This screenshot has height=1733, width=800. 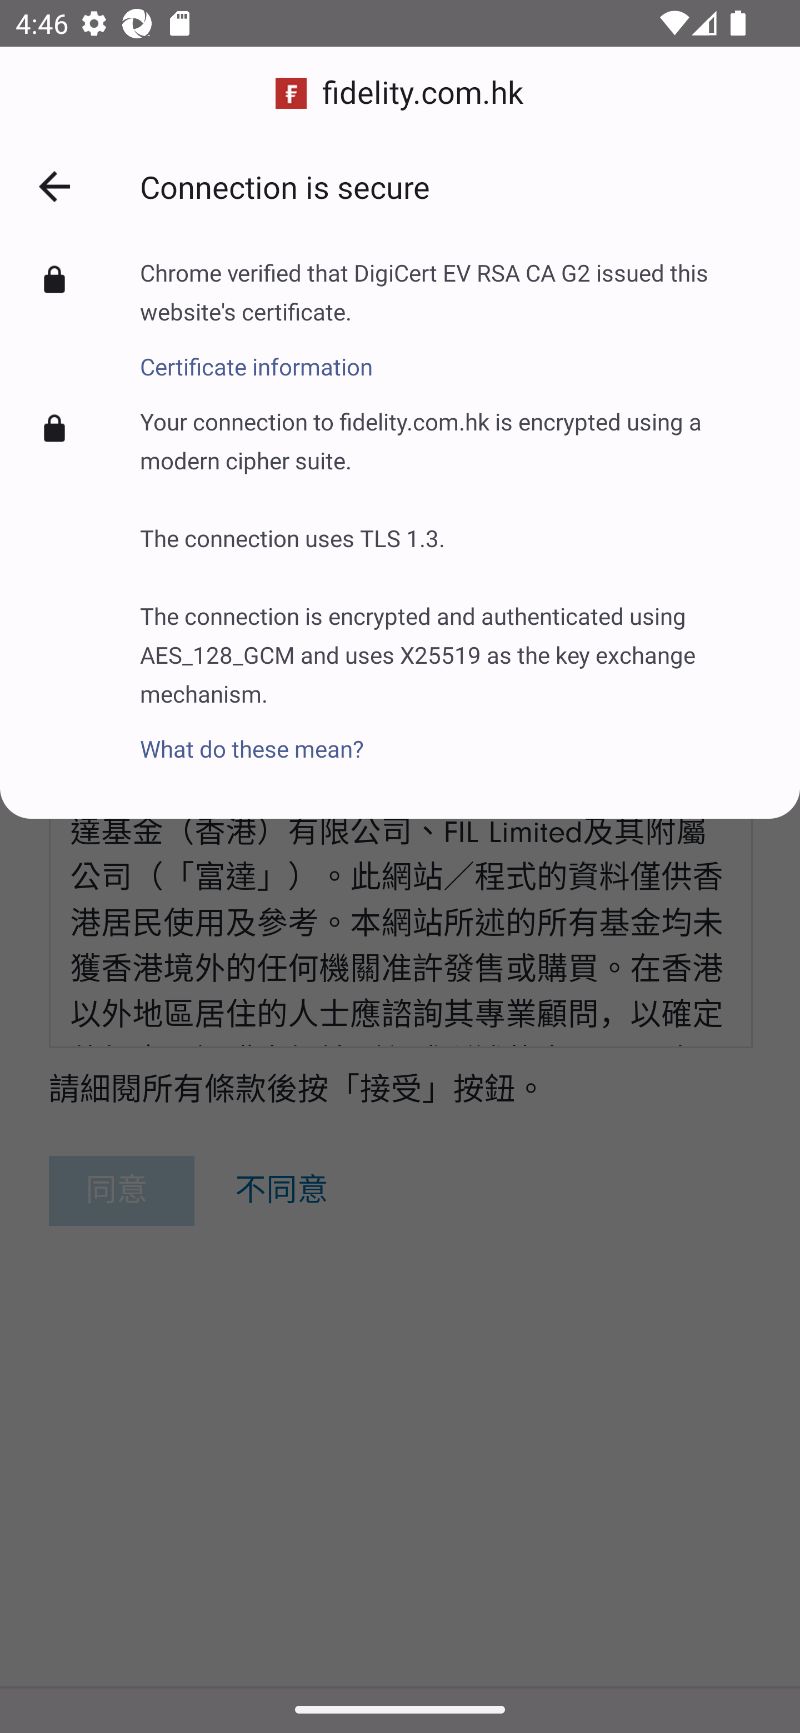 I want to click on Certificate information, so click(x=454, y=355).